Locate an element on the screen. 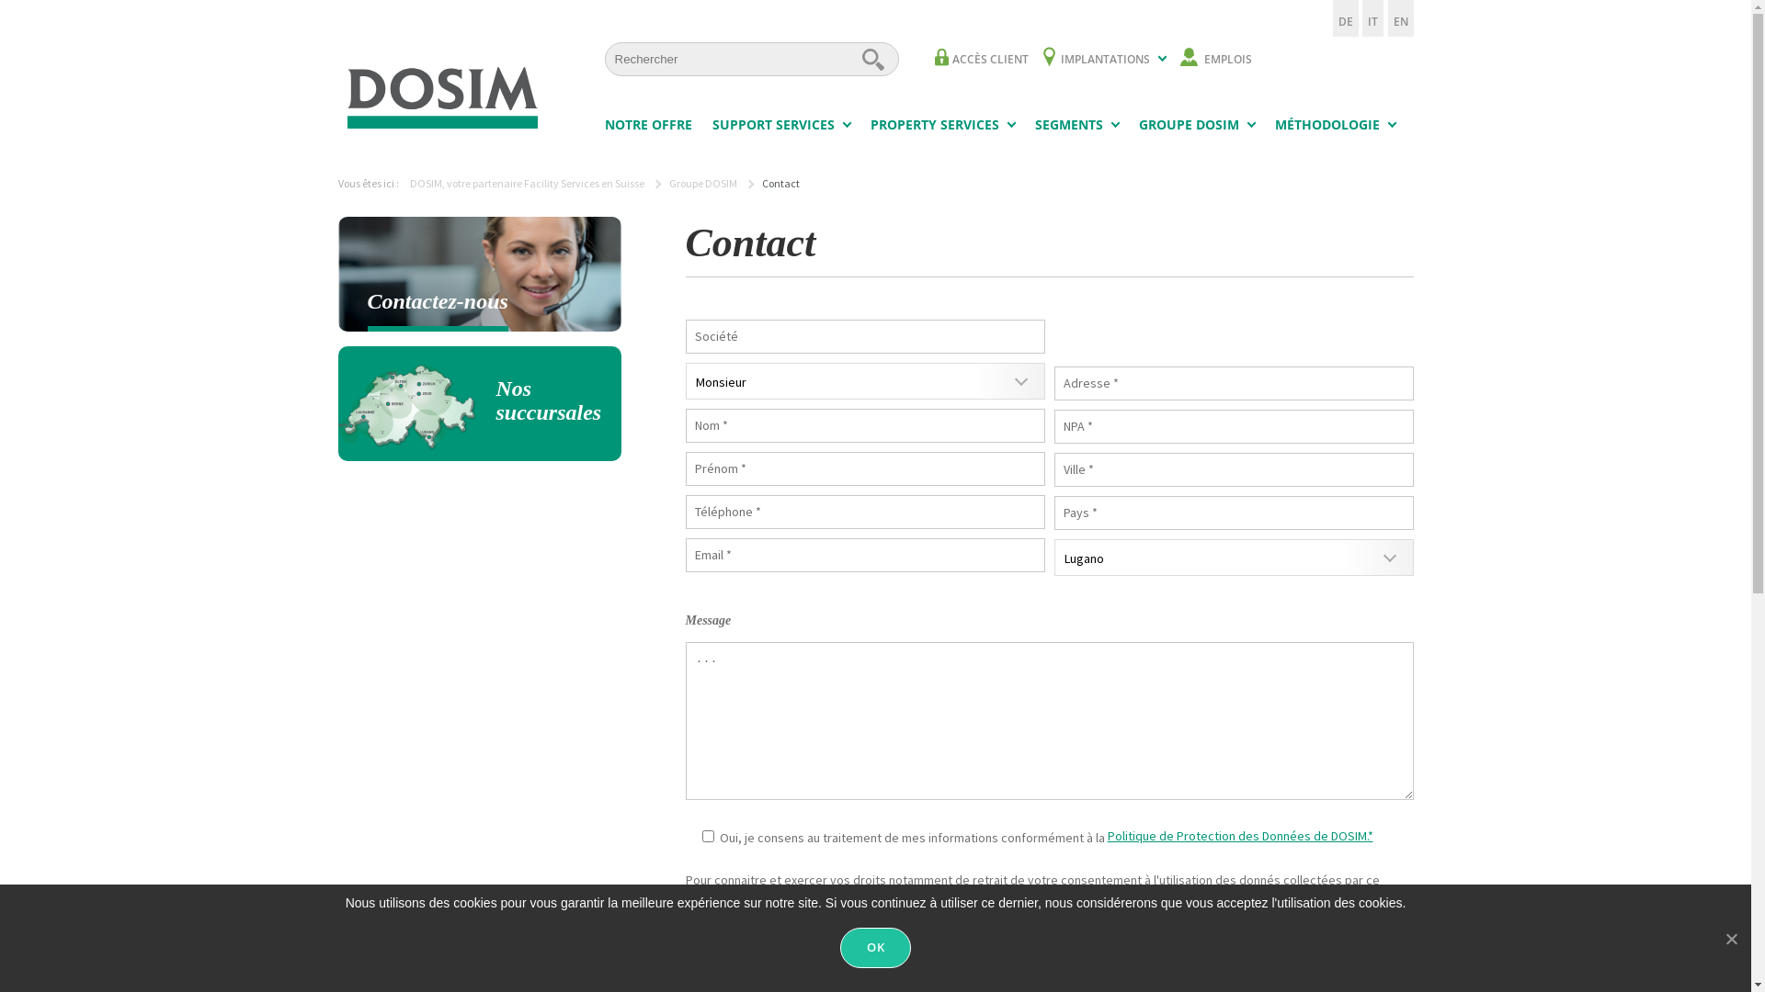  OK is located at coordinates (875, 948).